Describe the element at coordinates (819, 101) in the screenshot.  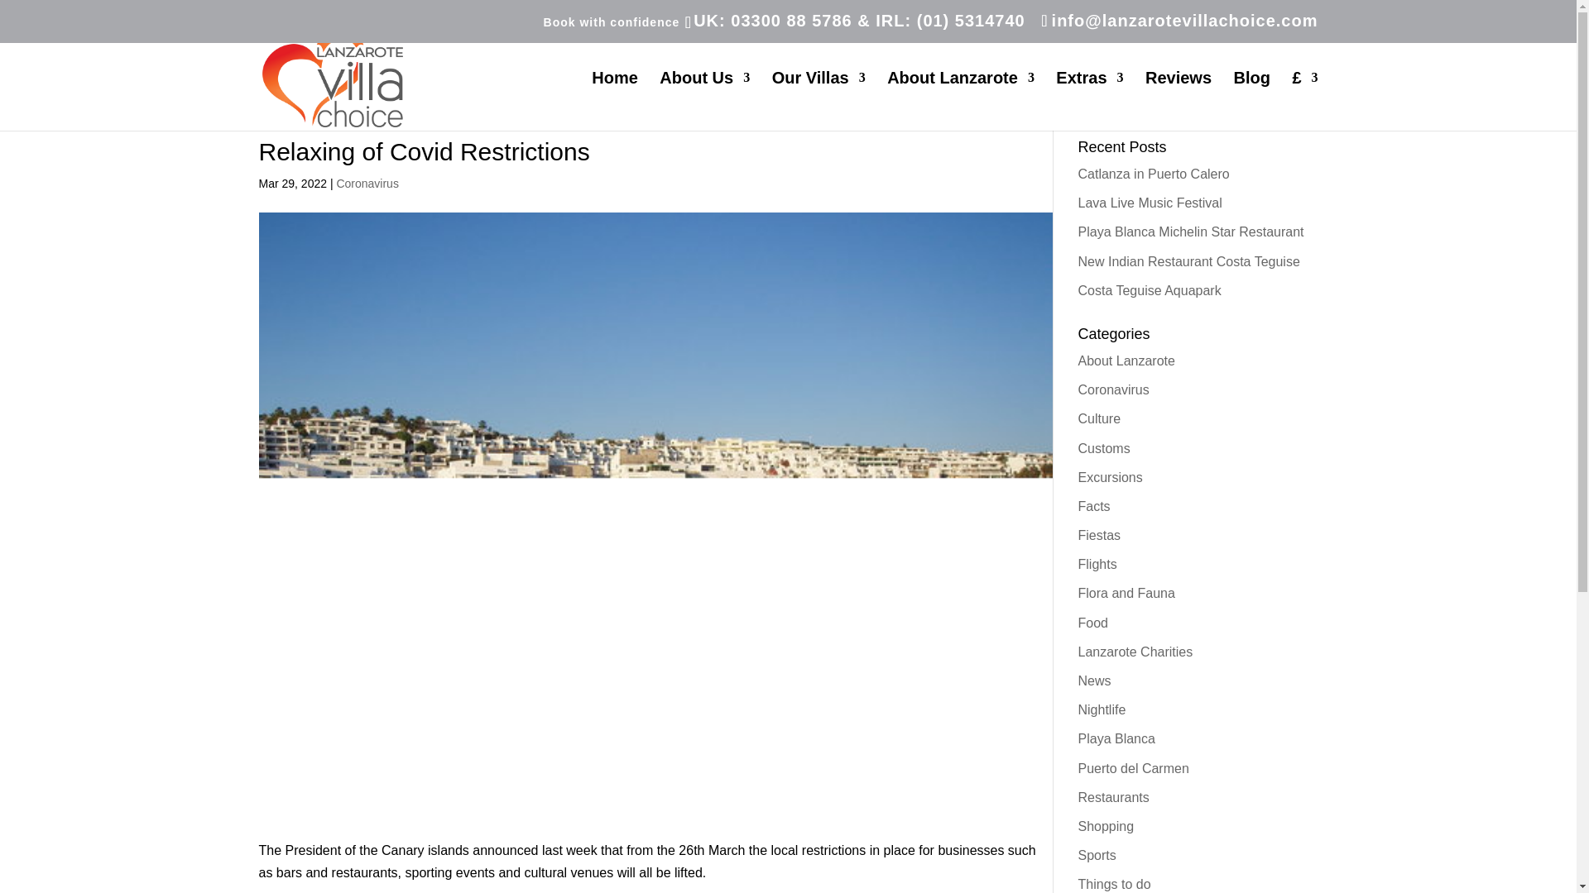
I see `Our Villas` at that location.